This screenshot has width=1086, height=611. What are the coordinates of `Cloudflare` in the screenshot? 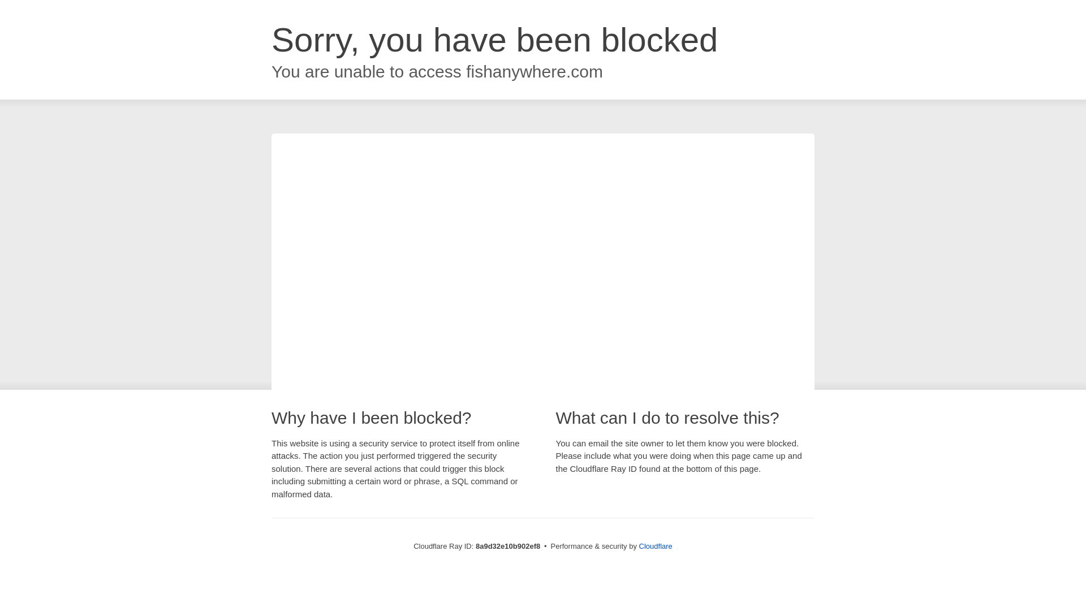 It's located at (656, 546).